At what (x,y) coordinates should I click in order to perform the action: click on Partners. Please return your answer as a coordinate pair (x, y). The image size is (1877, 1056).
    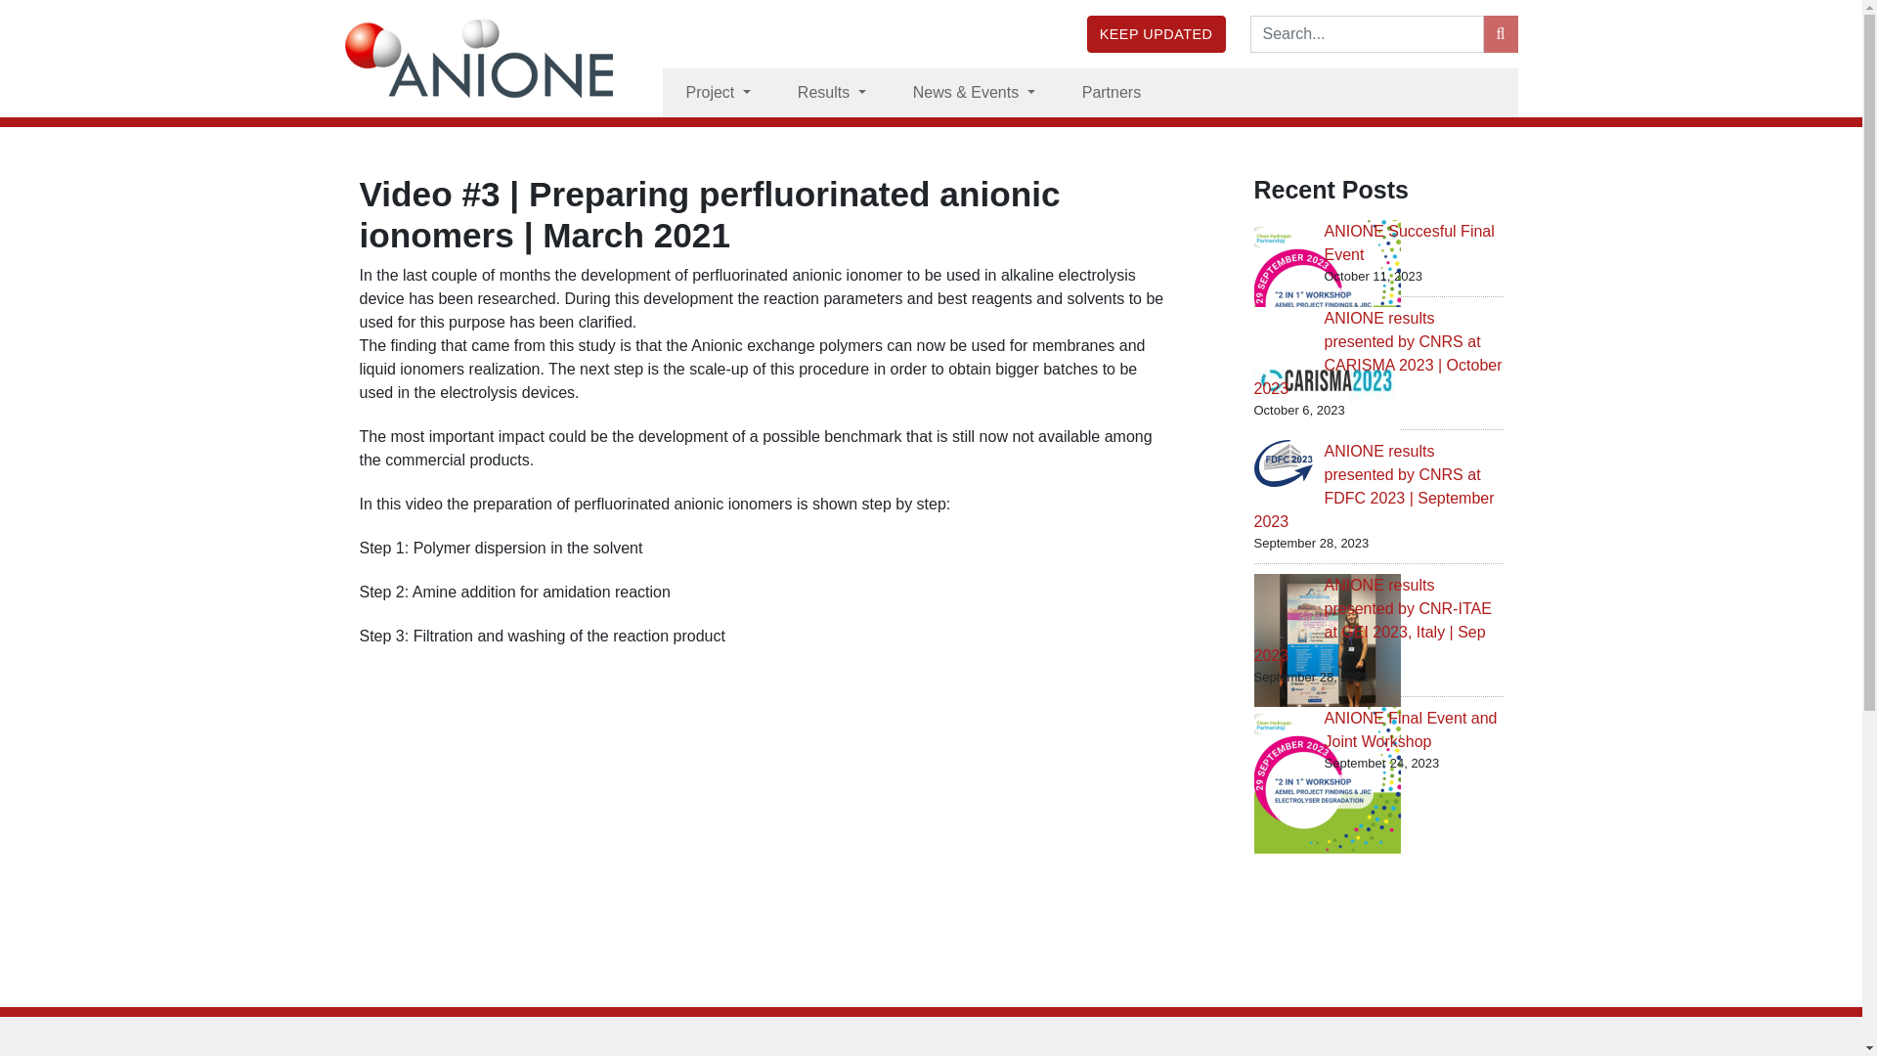
    Looking at the image, I should click on (1111, 92).